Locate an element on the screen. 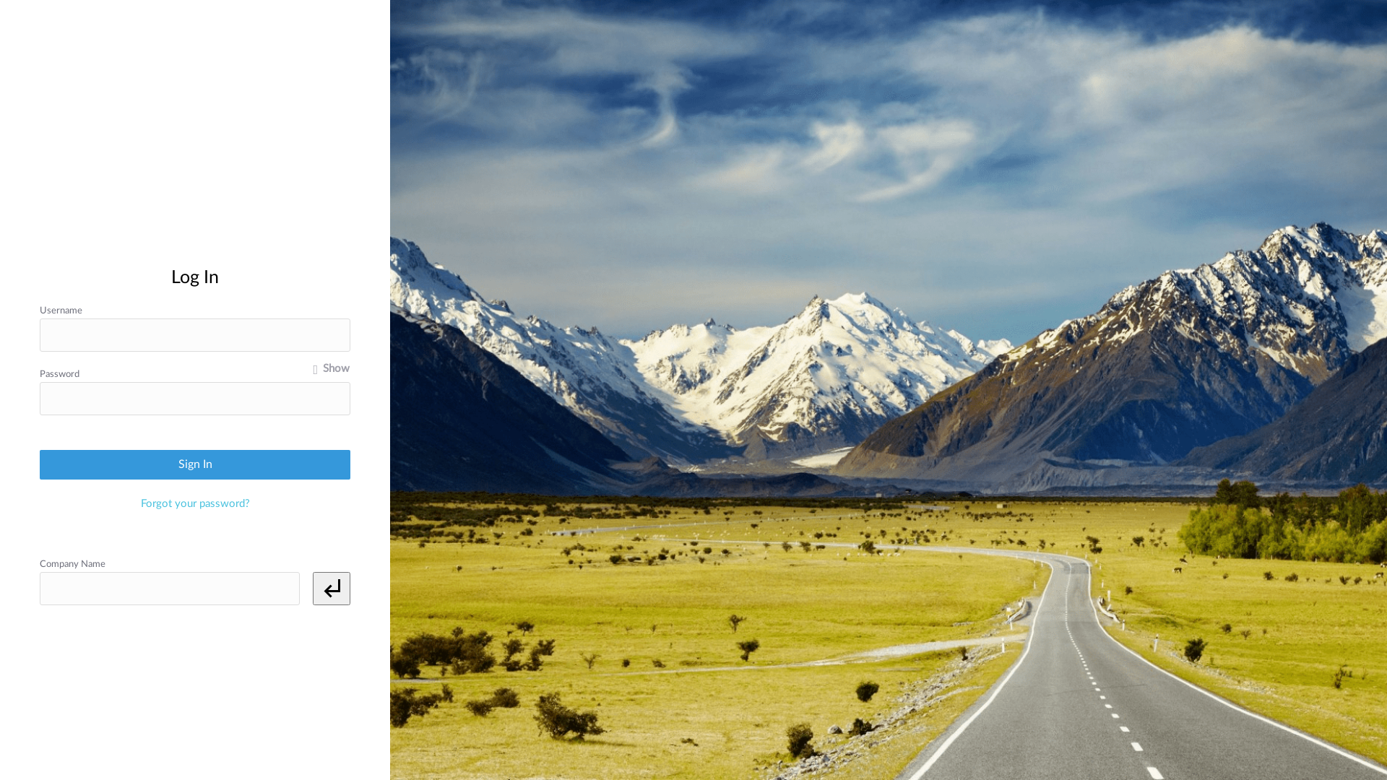  Log in is located at coordinates (195, 382).